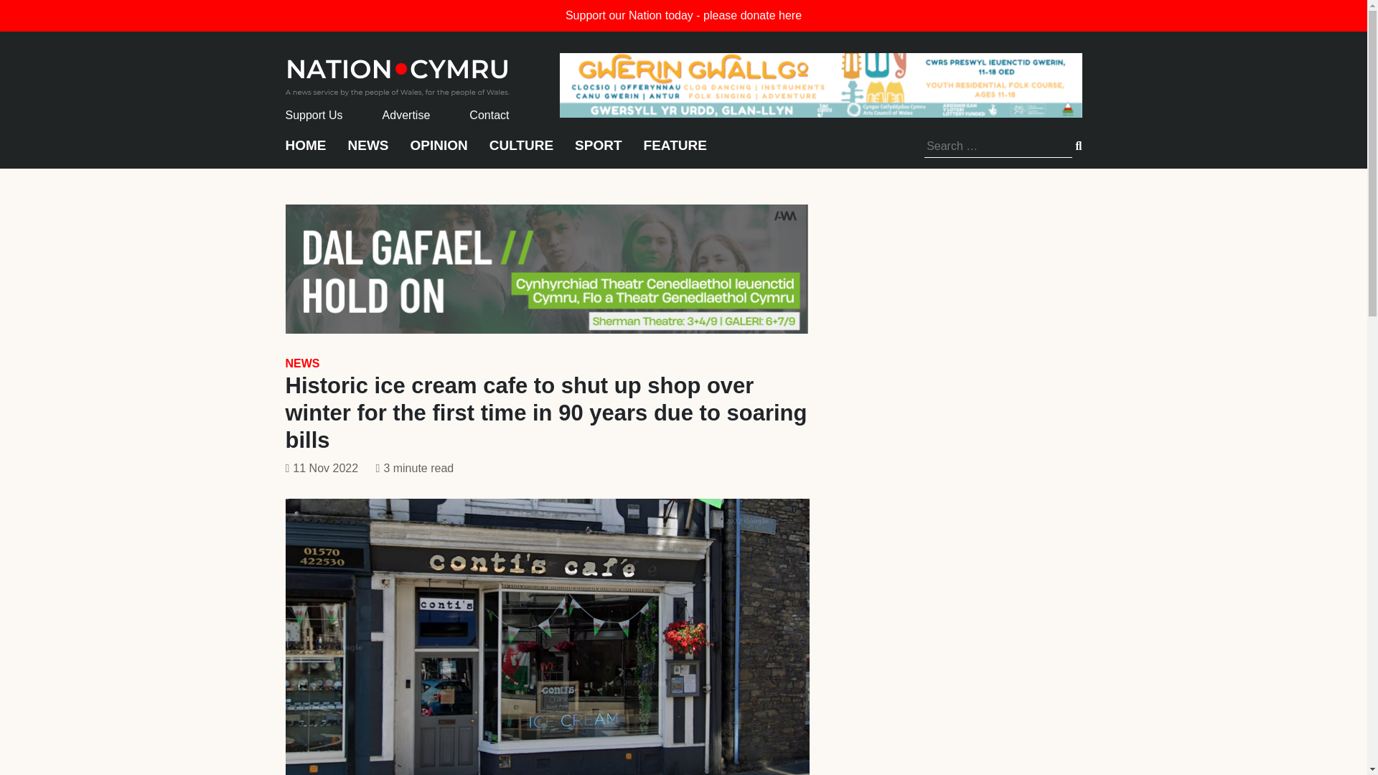 This screenshot has height=775, width=1378. Describe the element at coordinates (675, 152) in the screenshot. I see `FEATURE` at that location.